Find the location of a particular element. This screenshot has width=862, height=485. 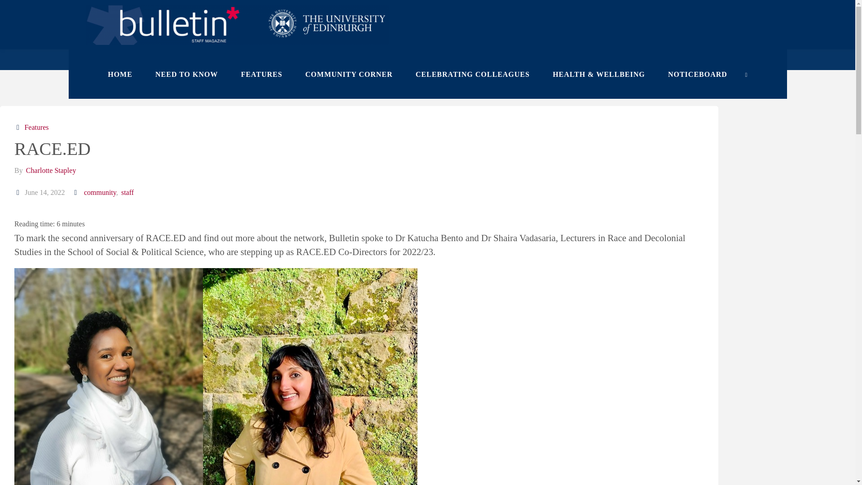

Charlotte Stapley is located at coordinates (50, 170).